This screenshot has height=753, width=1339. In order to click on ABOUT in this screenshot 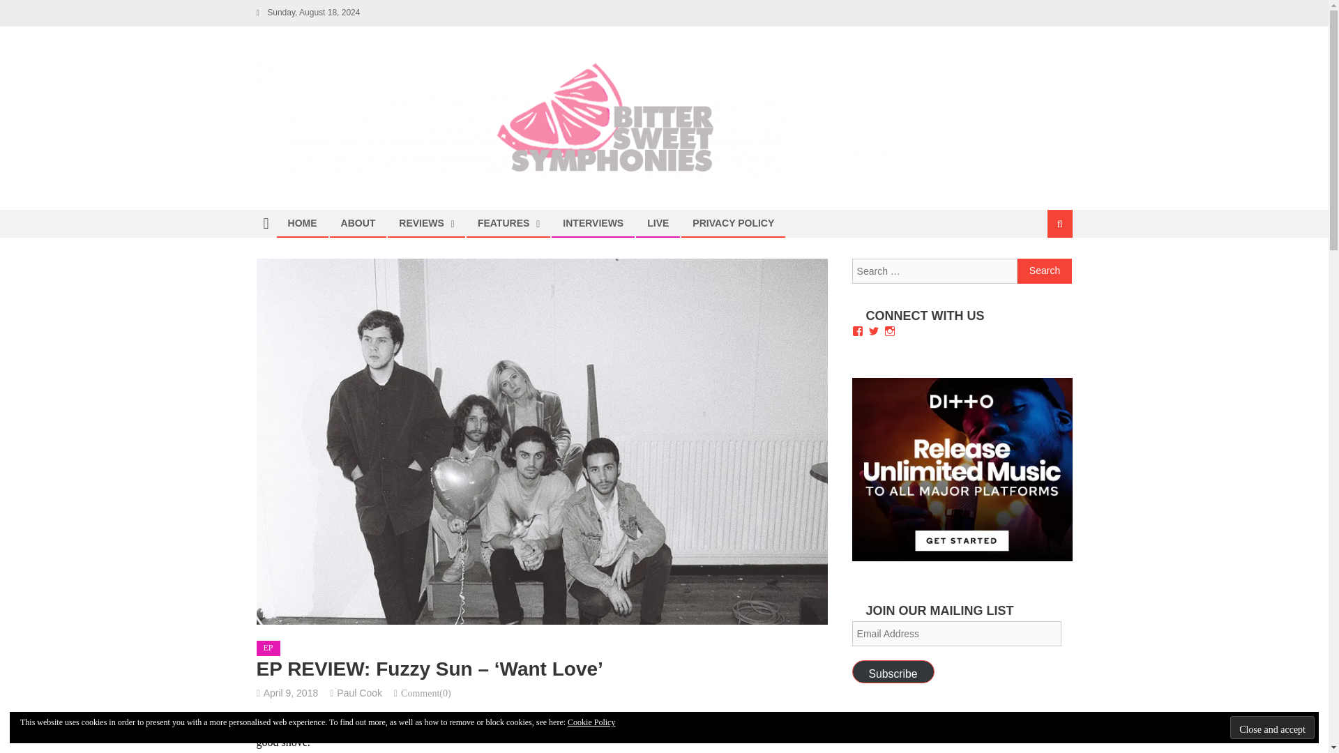, I will do `click(358, 223)`.